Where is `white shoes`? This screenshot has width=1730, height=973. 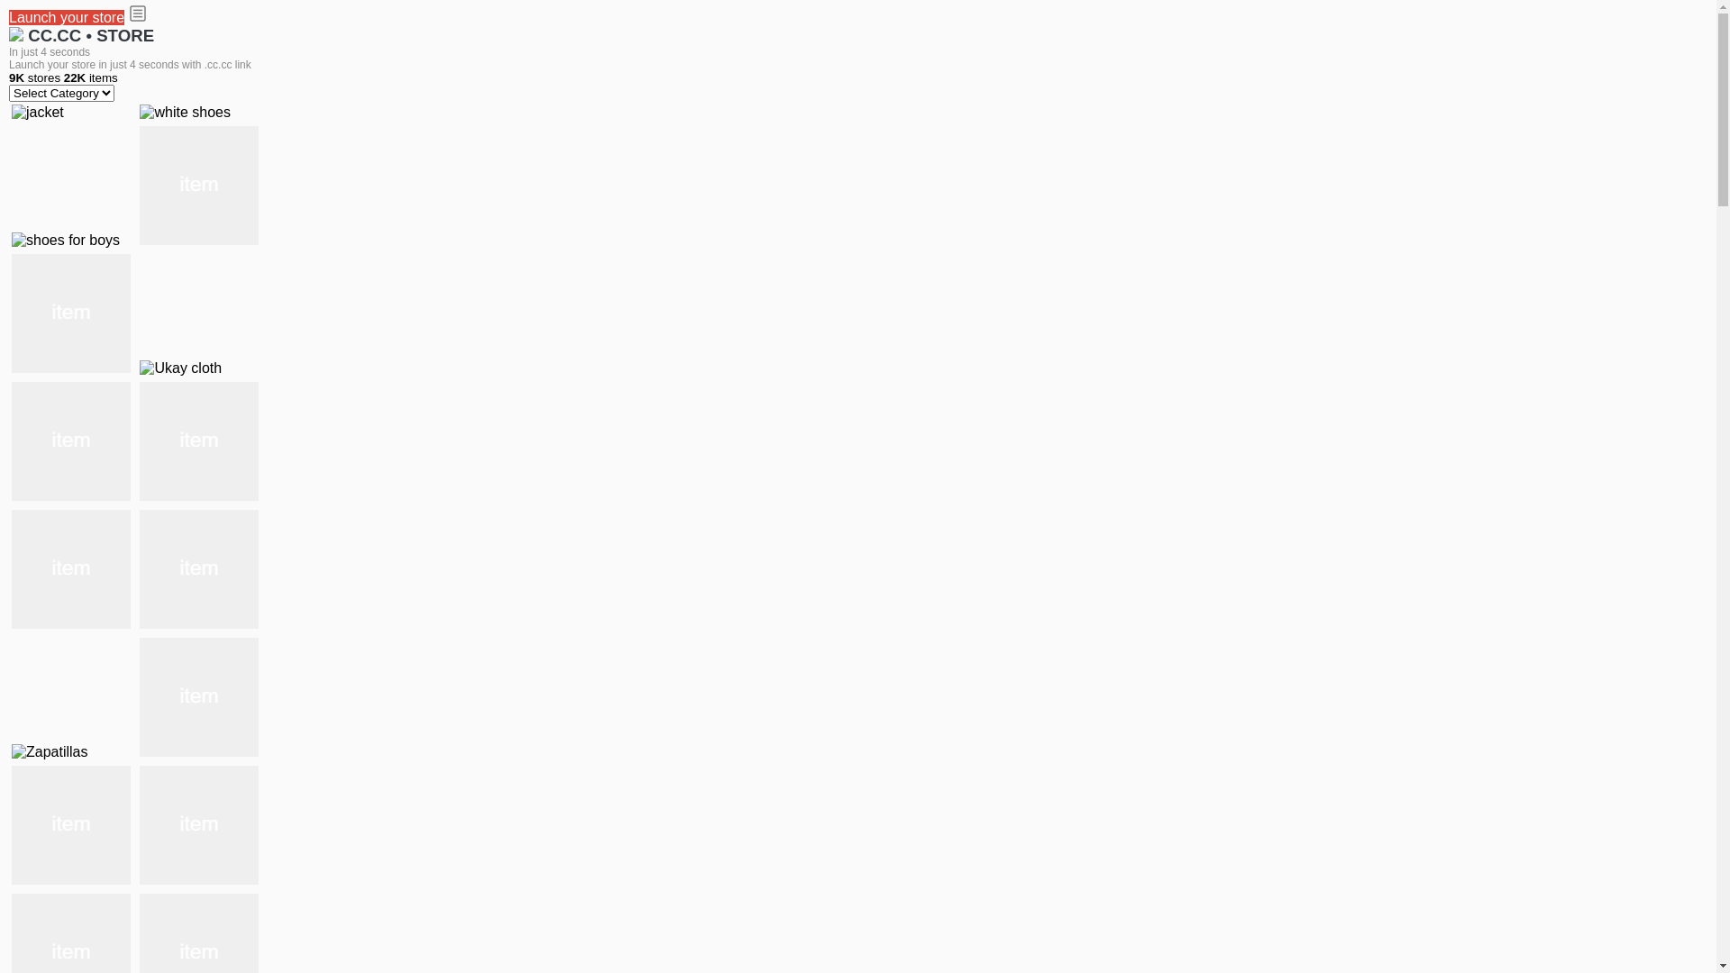 white shoes is located at coordinates (186, 113).